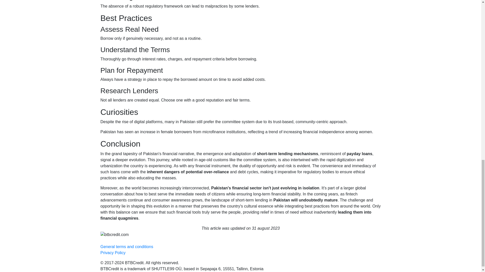 This screenshot has width=485, height=272. What do you see at coordinates (113, 252) in the screenshot?
I see `Privacy Policy` at bounding box center [113, 252].